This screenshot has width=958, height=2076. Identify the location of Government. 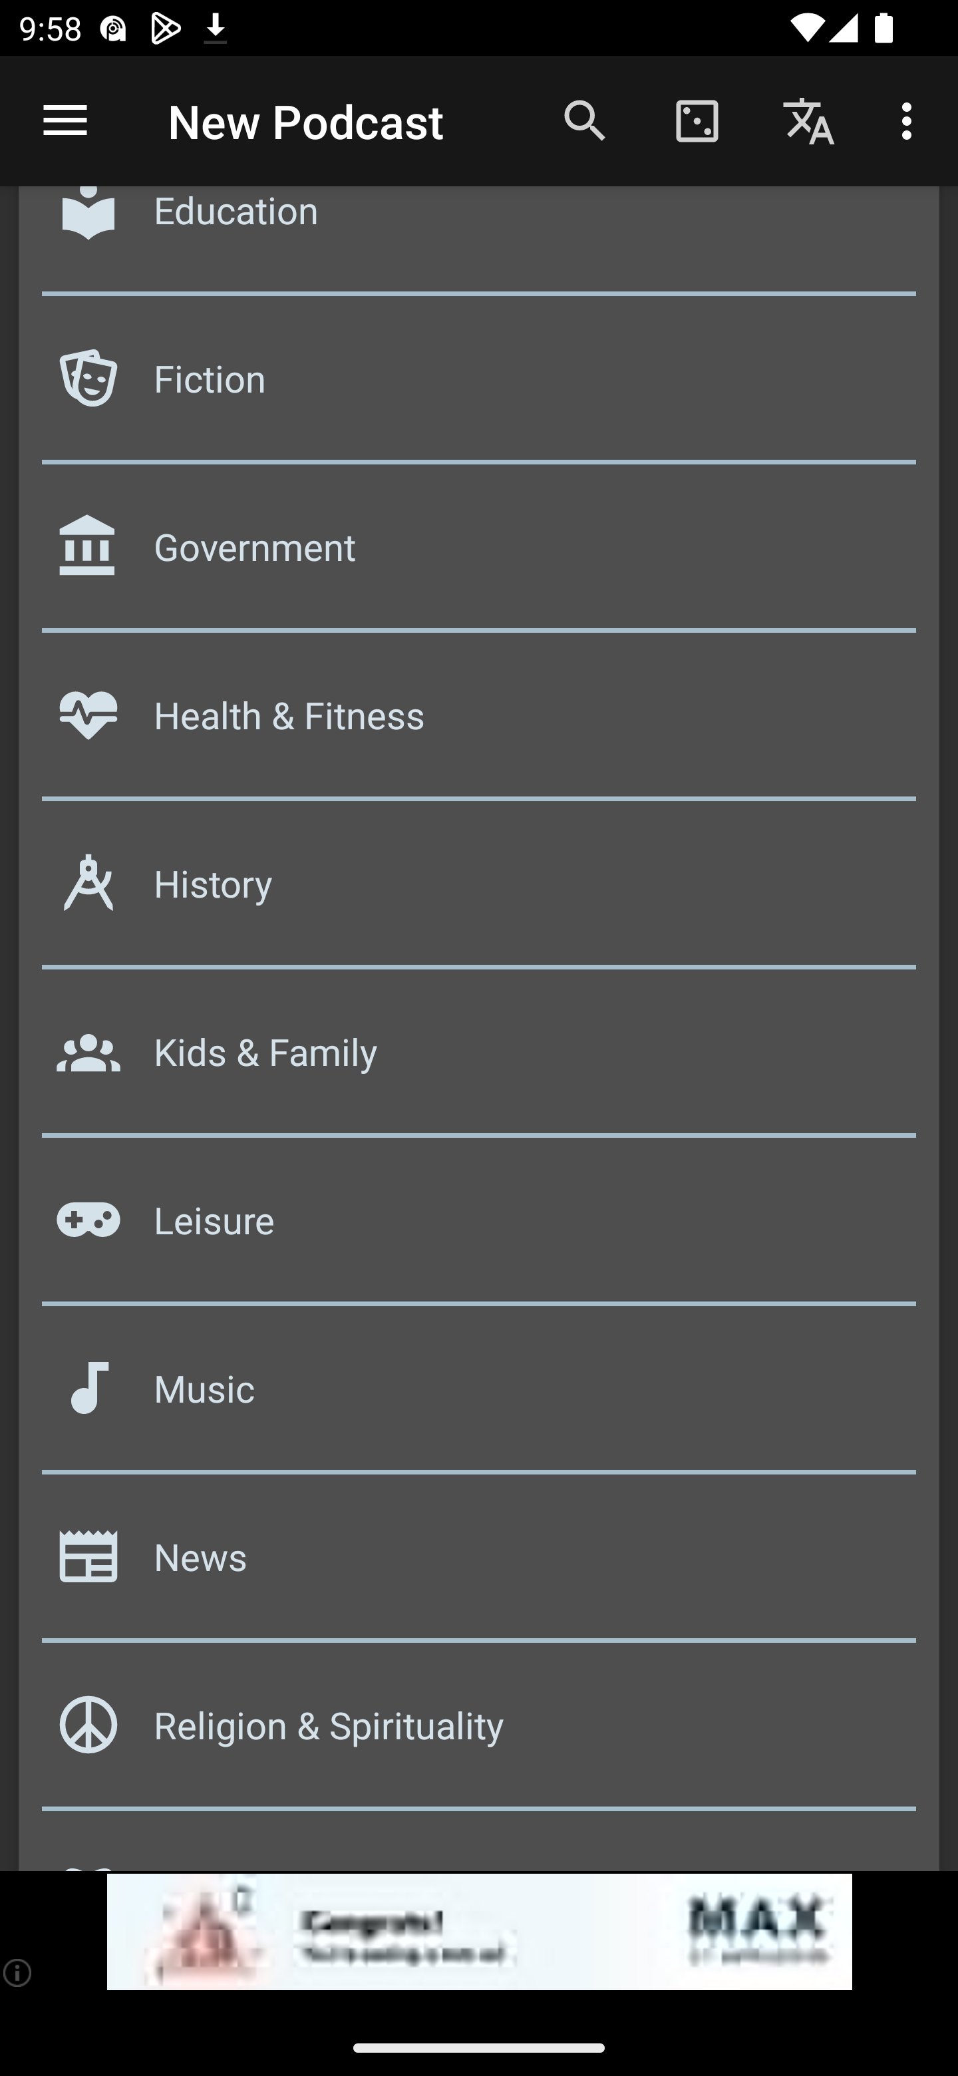
(479, 555).